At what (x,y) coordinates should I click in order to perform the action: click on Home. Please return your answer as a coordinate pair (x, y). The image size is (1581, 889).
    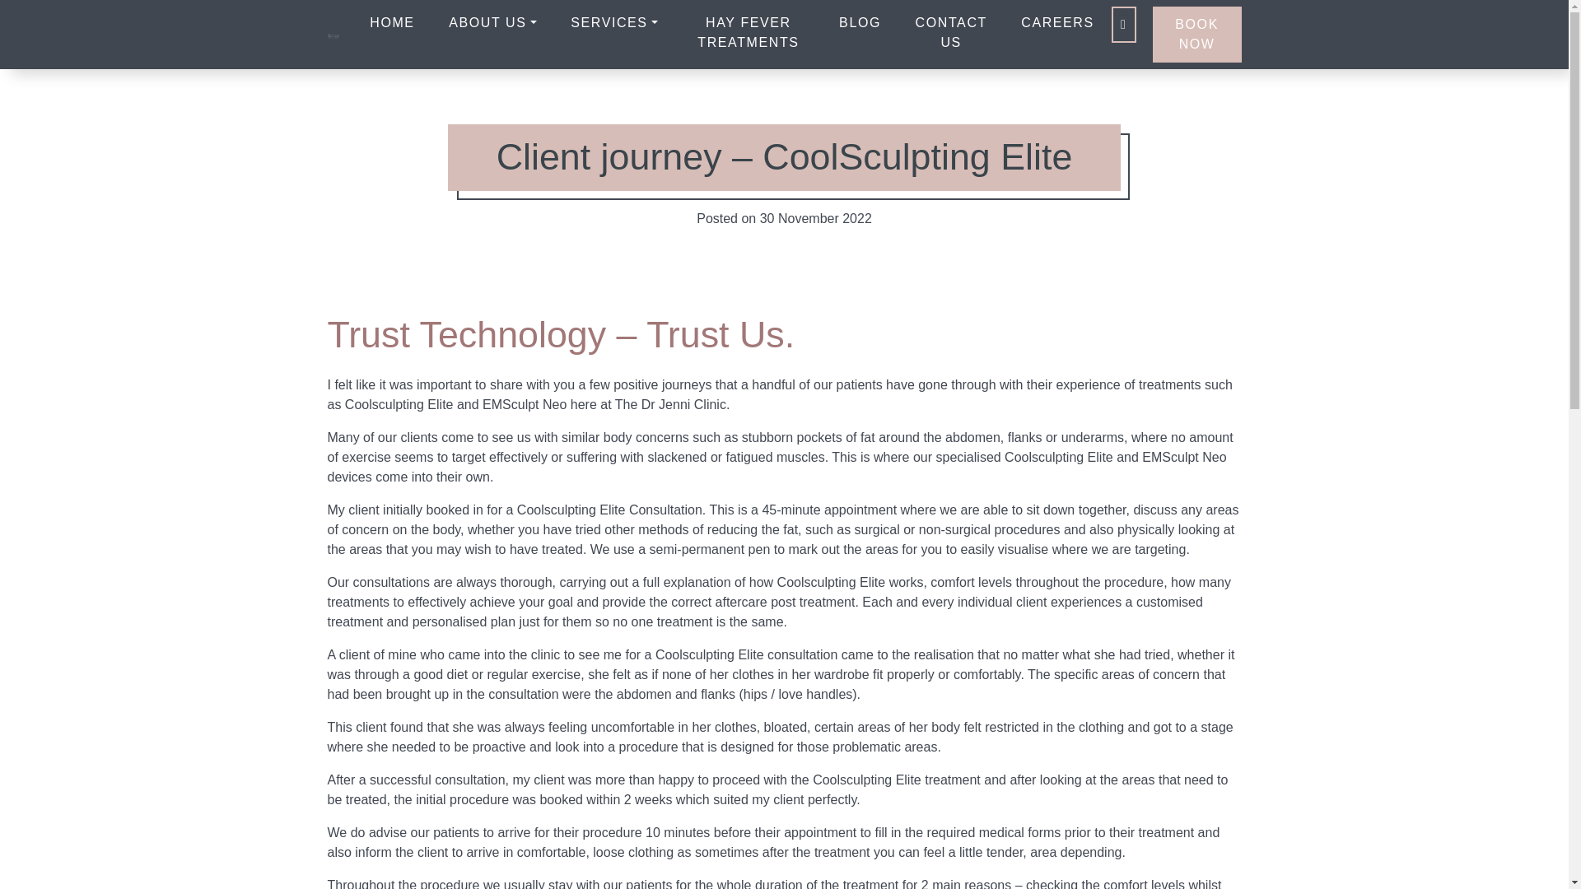
    Looking at the image, I should click on (392, 22).